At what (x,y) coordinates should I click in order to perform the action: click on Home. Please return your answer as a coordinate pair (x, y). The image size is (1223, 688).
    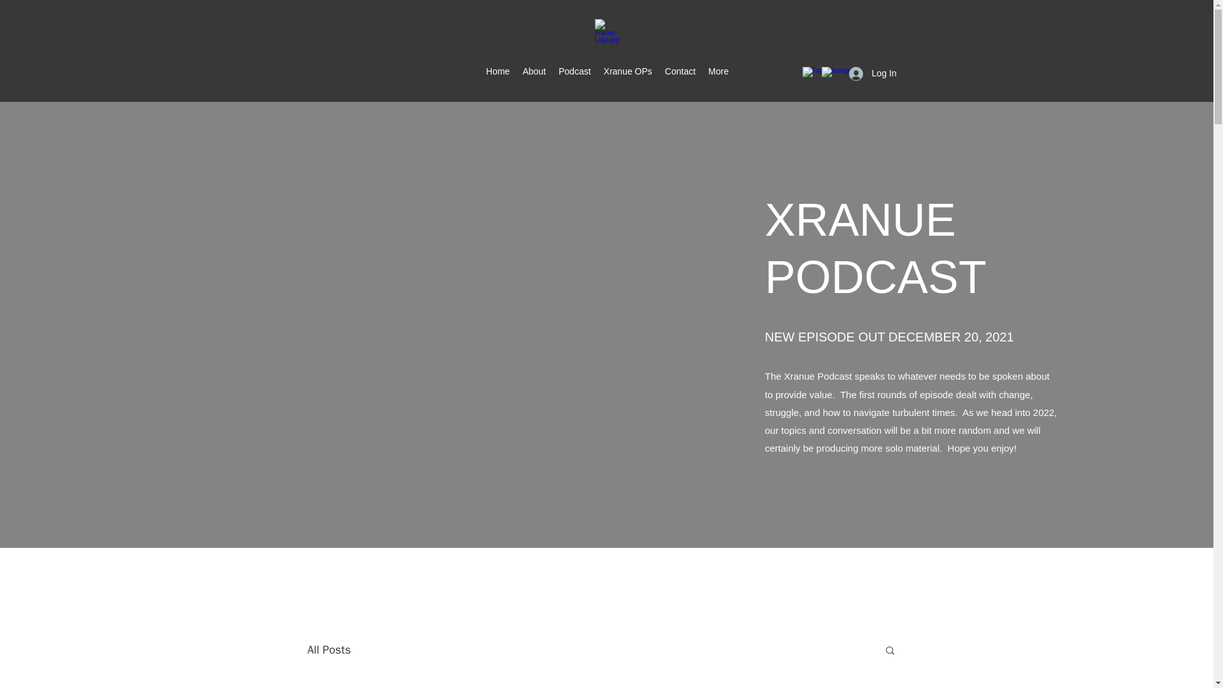
    Looking at the image, I should click on (497, 73).